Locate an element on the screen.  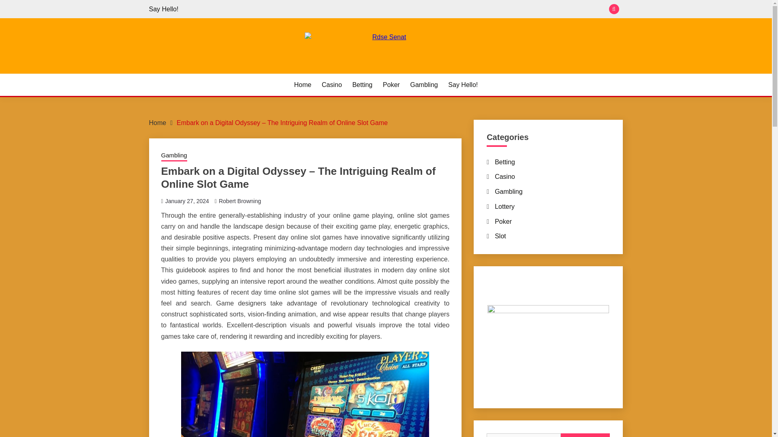
Search is located at coordinates (585, 435).